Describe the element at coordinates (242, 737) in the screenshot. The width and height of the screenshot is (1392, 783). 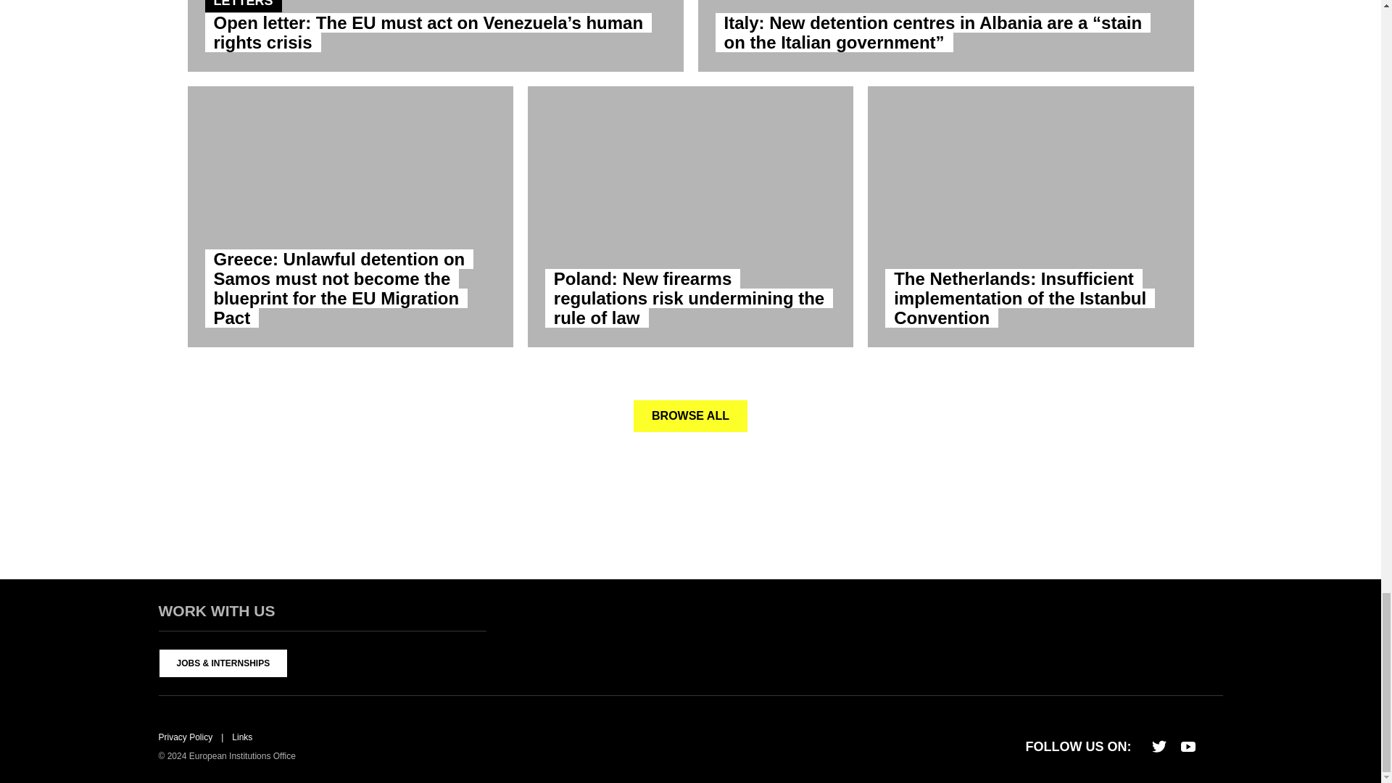
I see `Links` at that location.